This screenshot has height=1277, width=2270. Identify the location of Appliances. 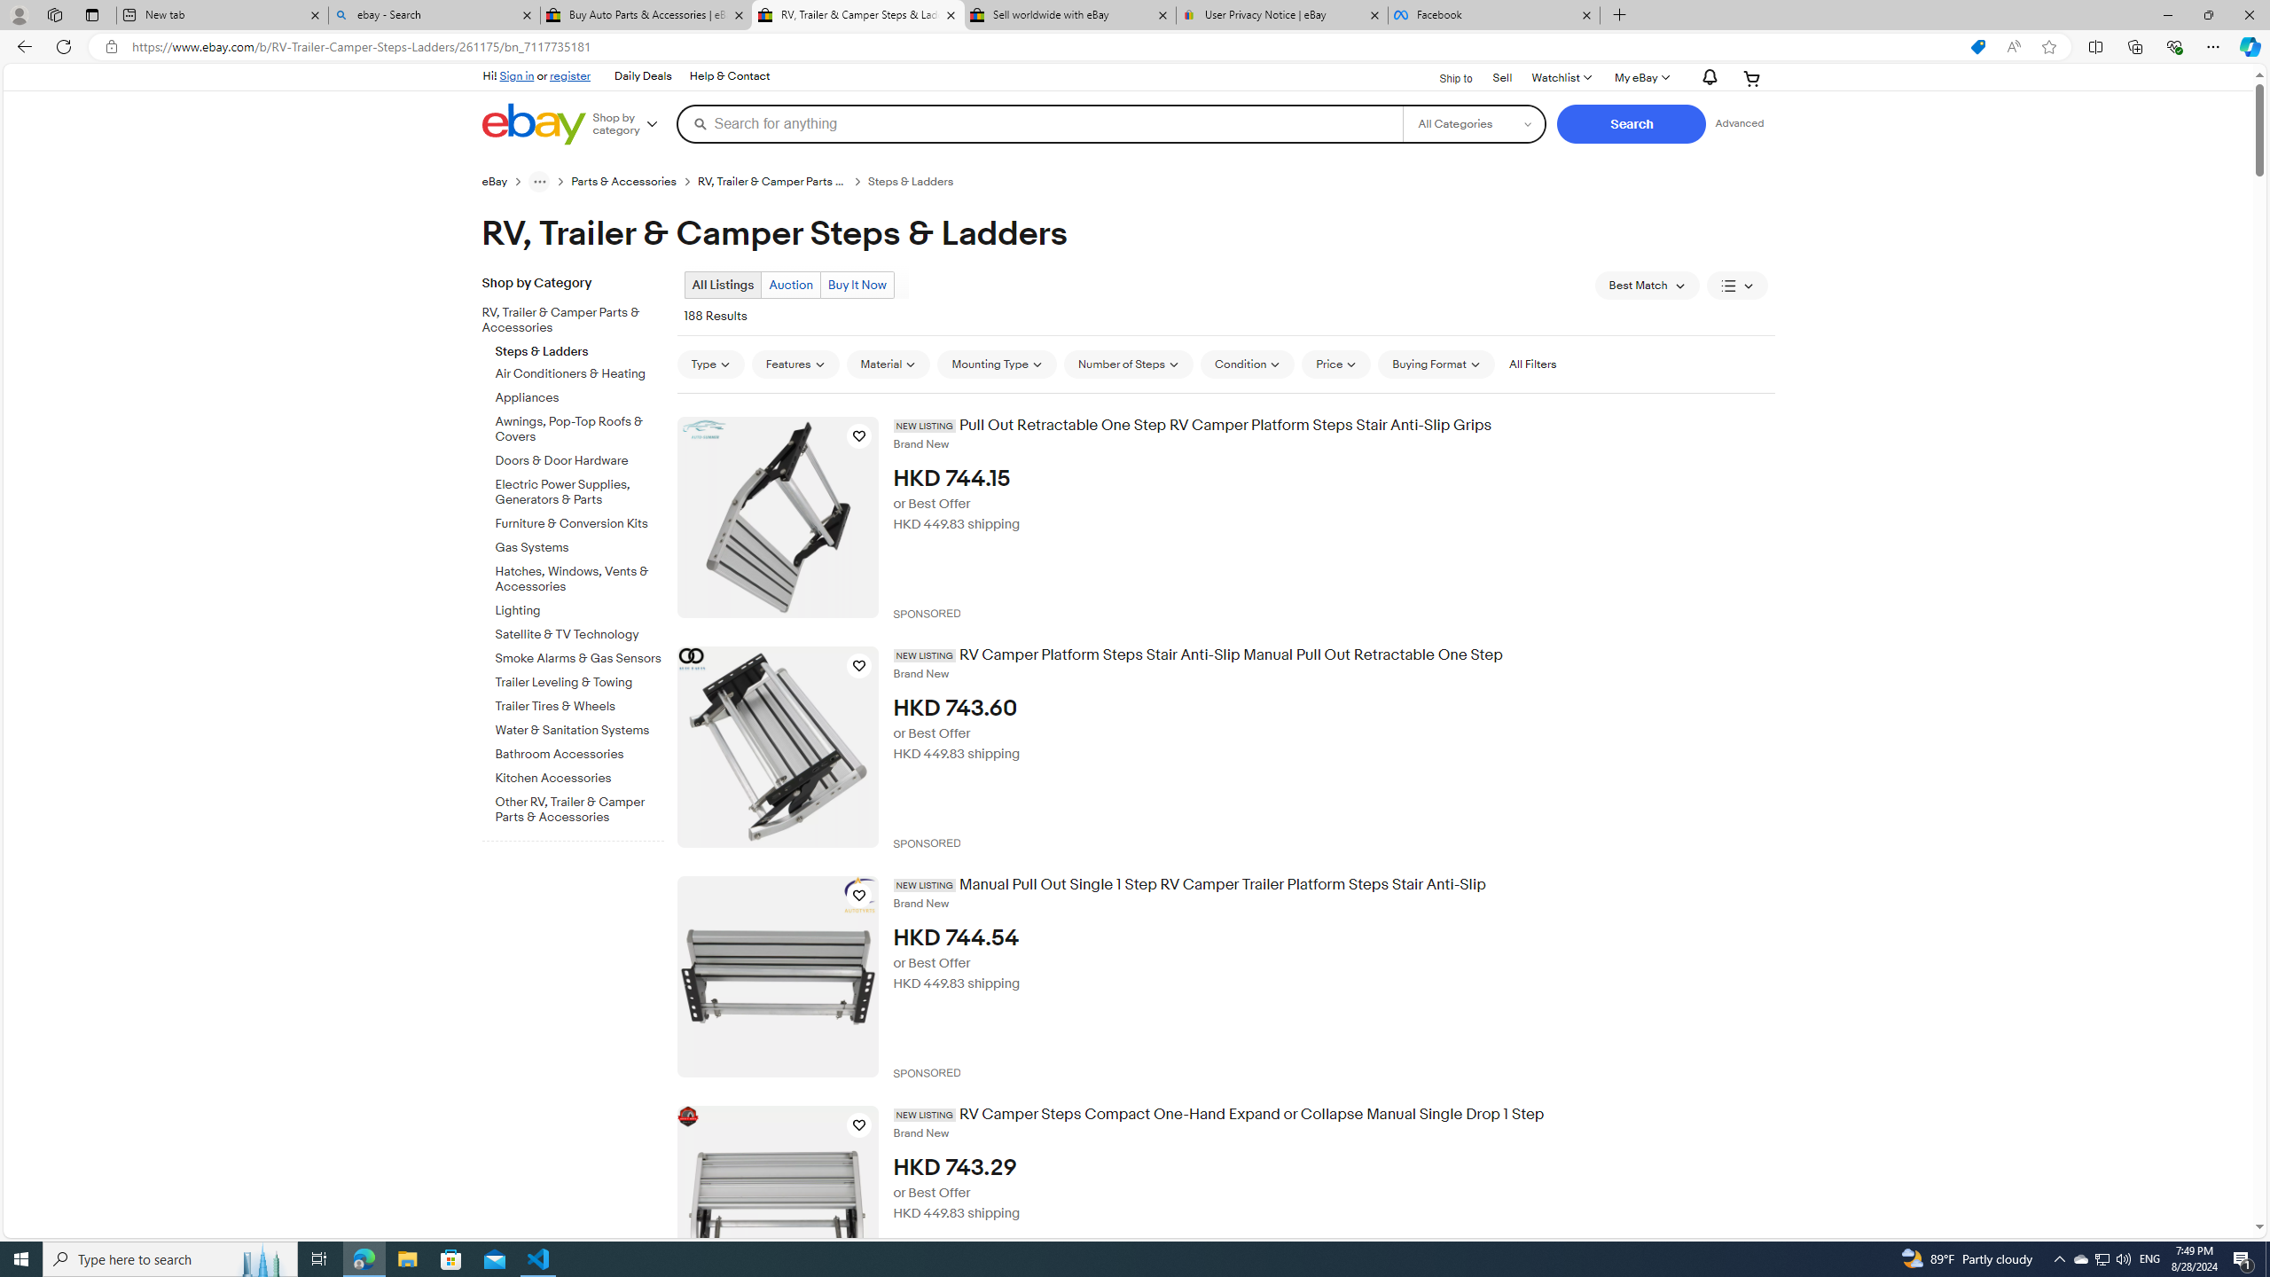
(580, 396).